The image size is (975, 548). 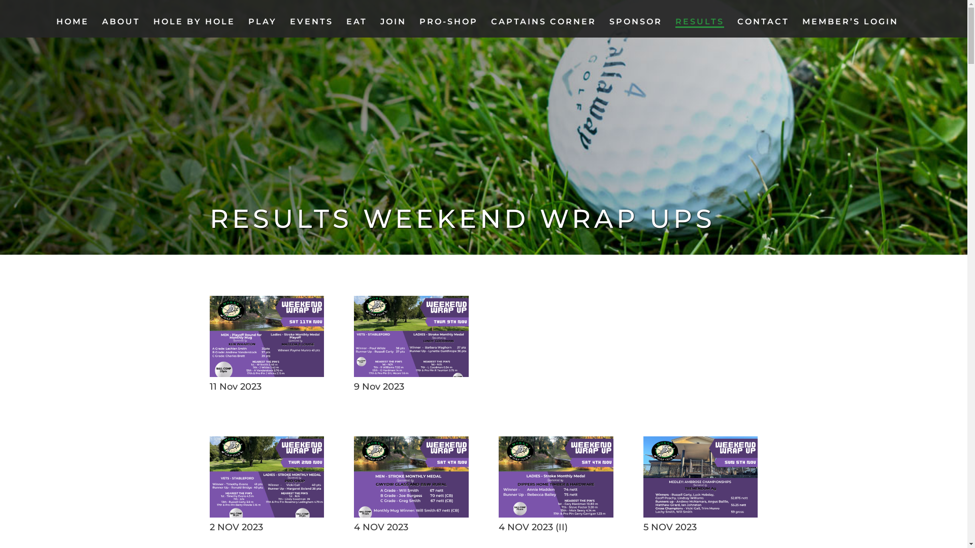 What do you see at coordinates (266, 515) in the screenshot?
I see `2 NOV 2023` at bounding box center [266, 515].